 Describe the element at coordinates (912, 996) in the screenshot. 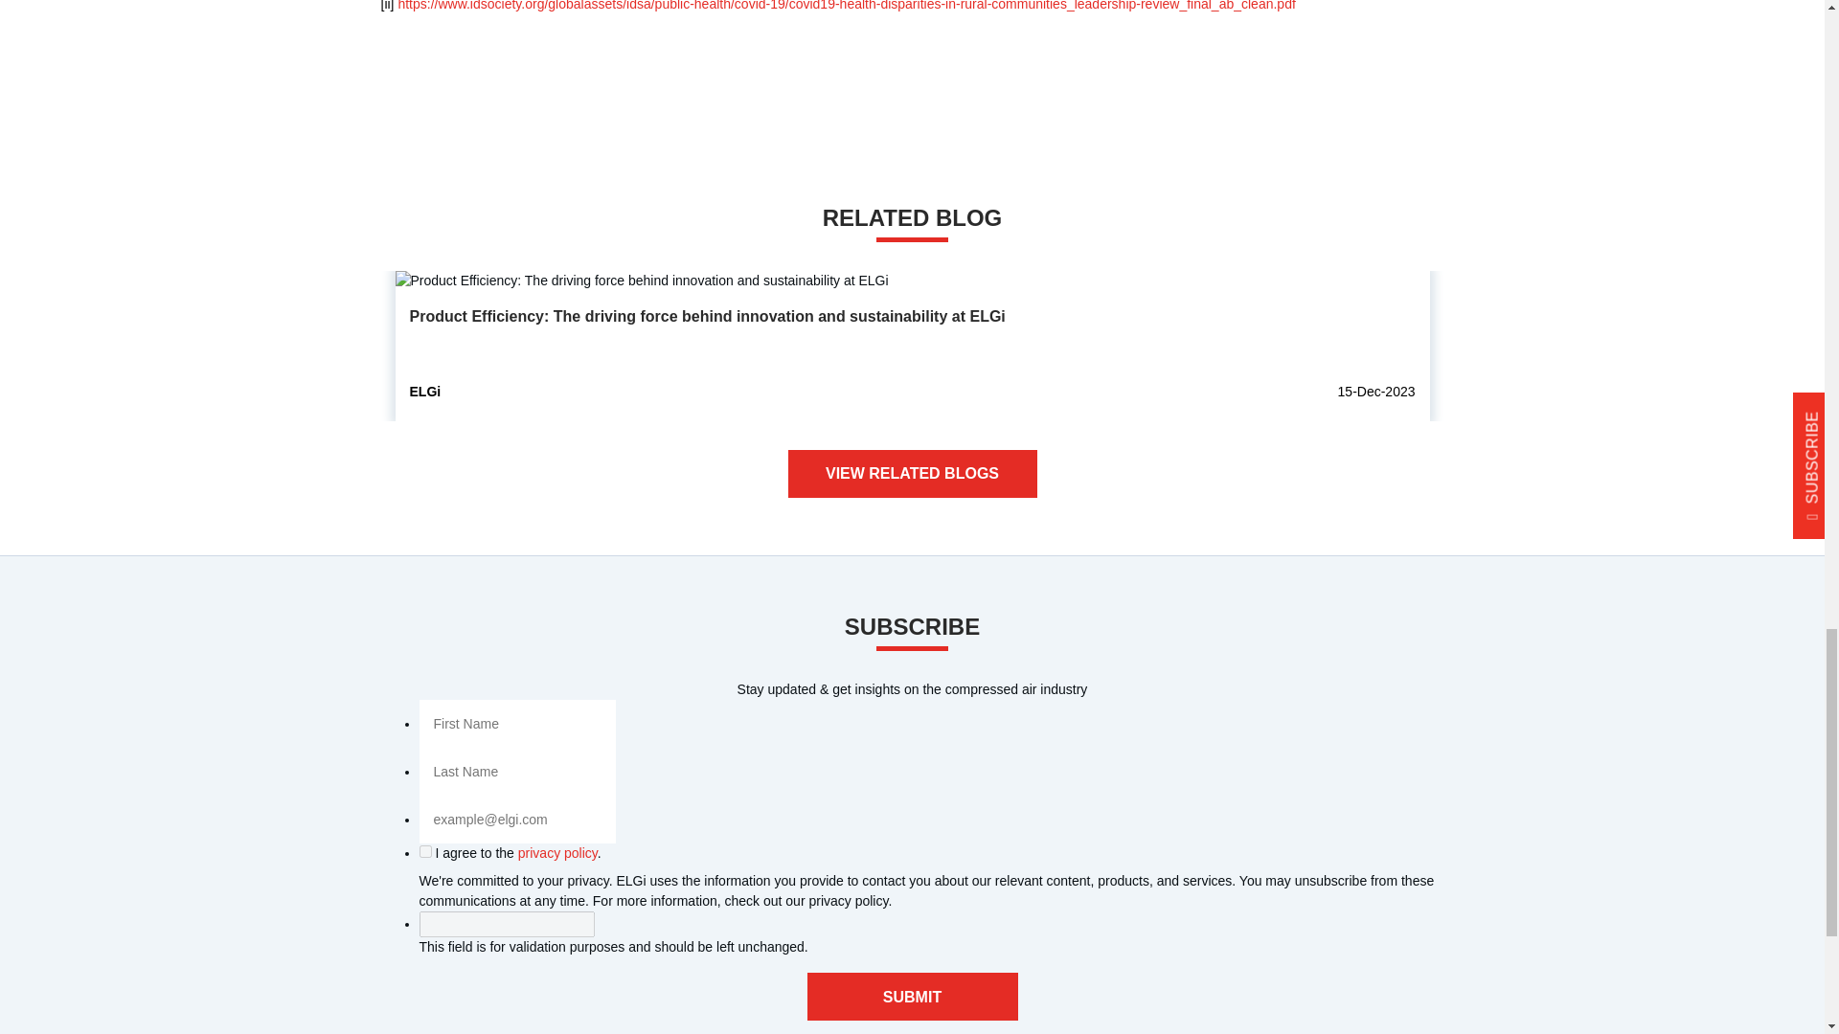

I see `Submit` at that location.